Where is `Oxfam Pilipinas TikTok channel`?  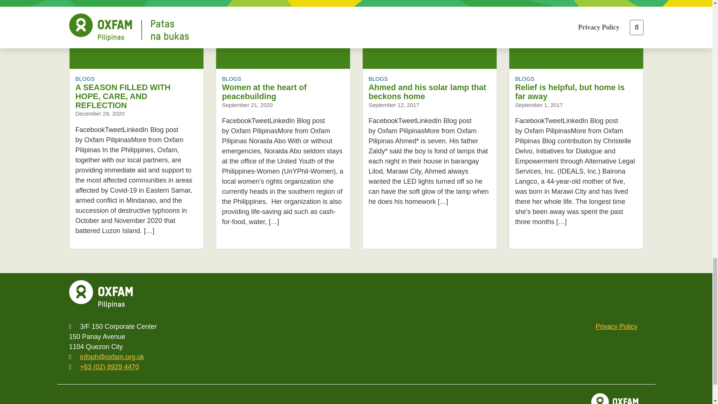 Oxfam Pilipinas TikTok channel is located at coordinates (606, 294).